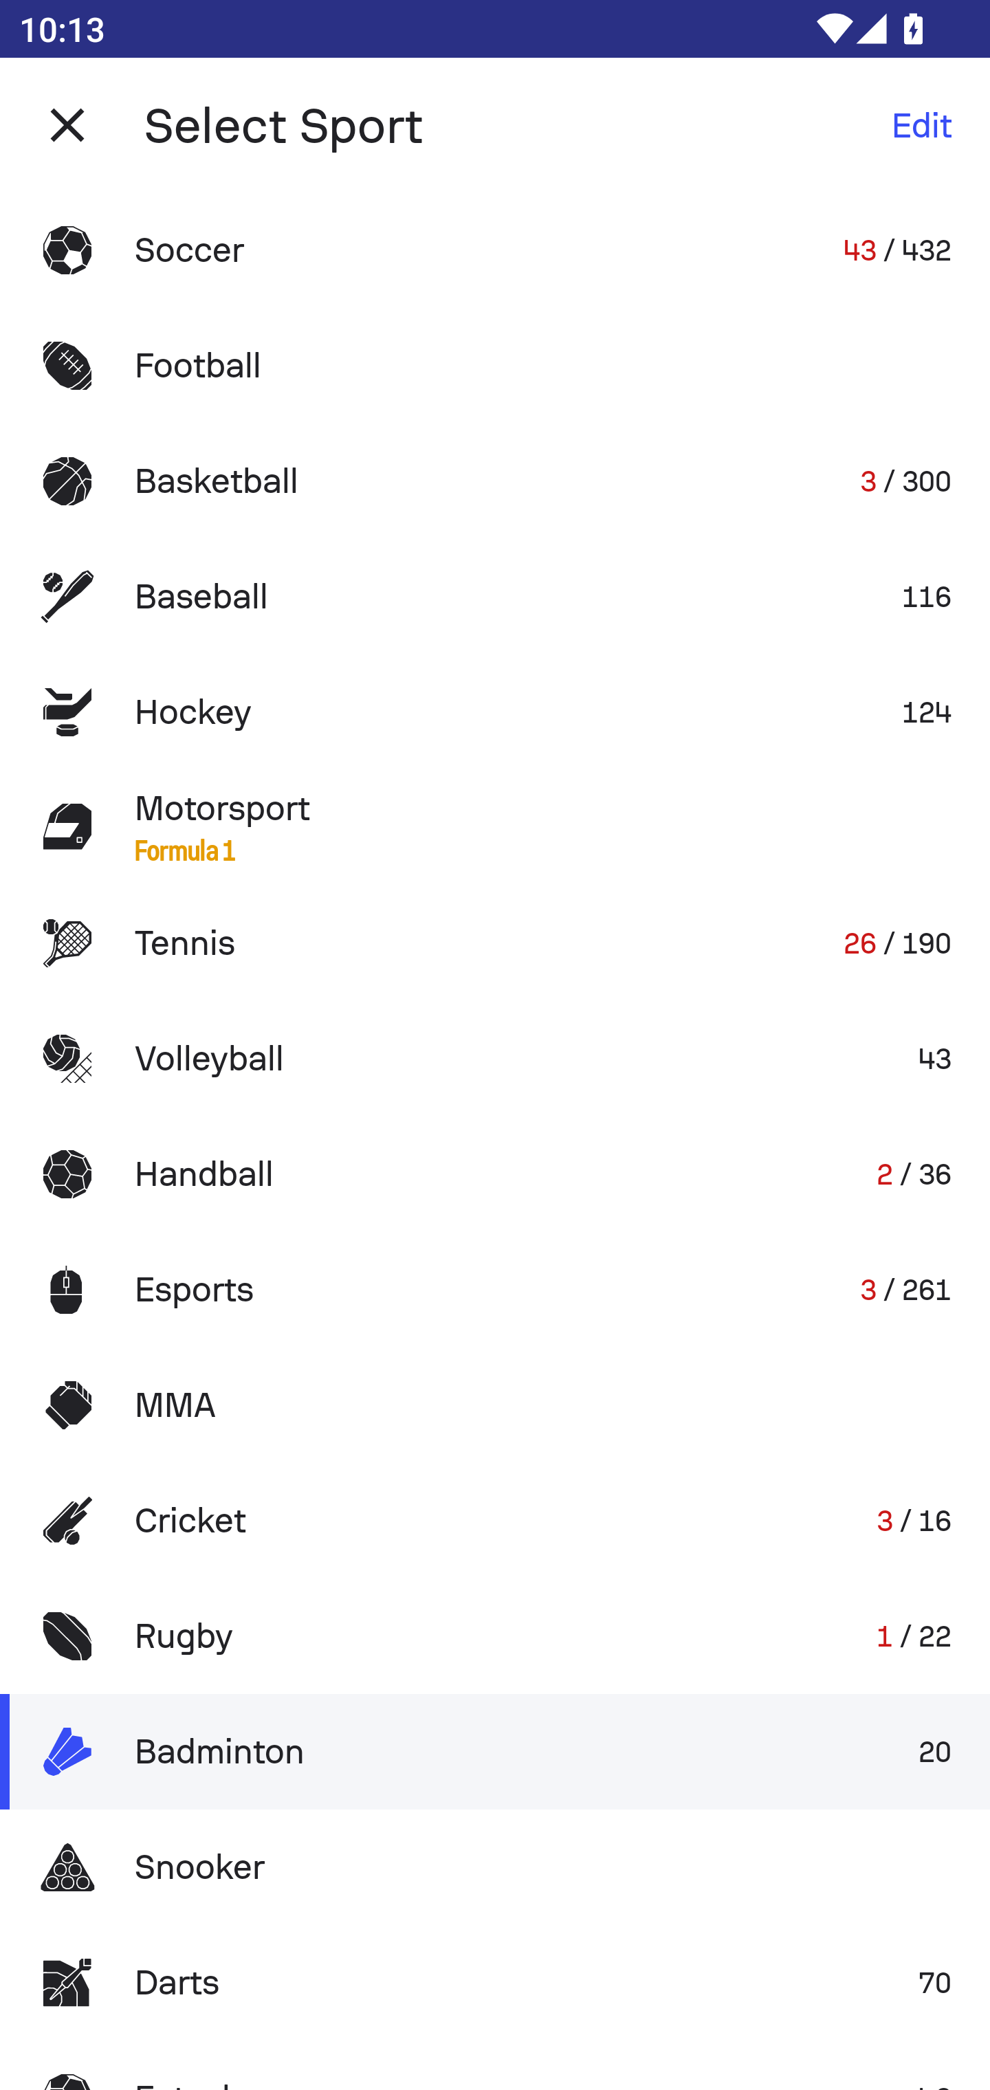 The width and height of the screenshot is (990, 2090). What do you see at coordinates (495, 1867) in the screenshot?
I see `Snooker` at bounding box center [495, 1867].